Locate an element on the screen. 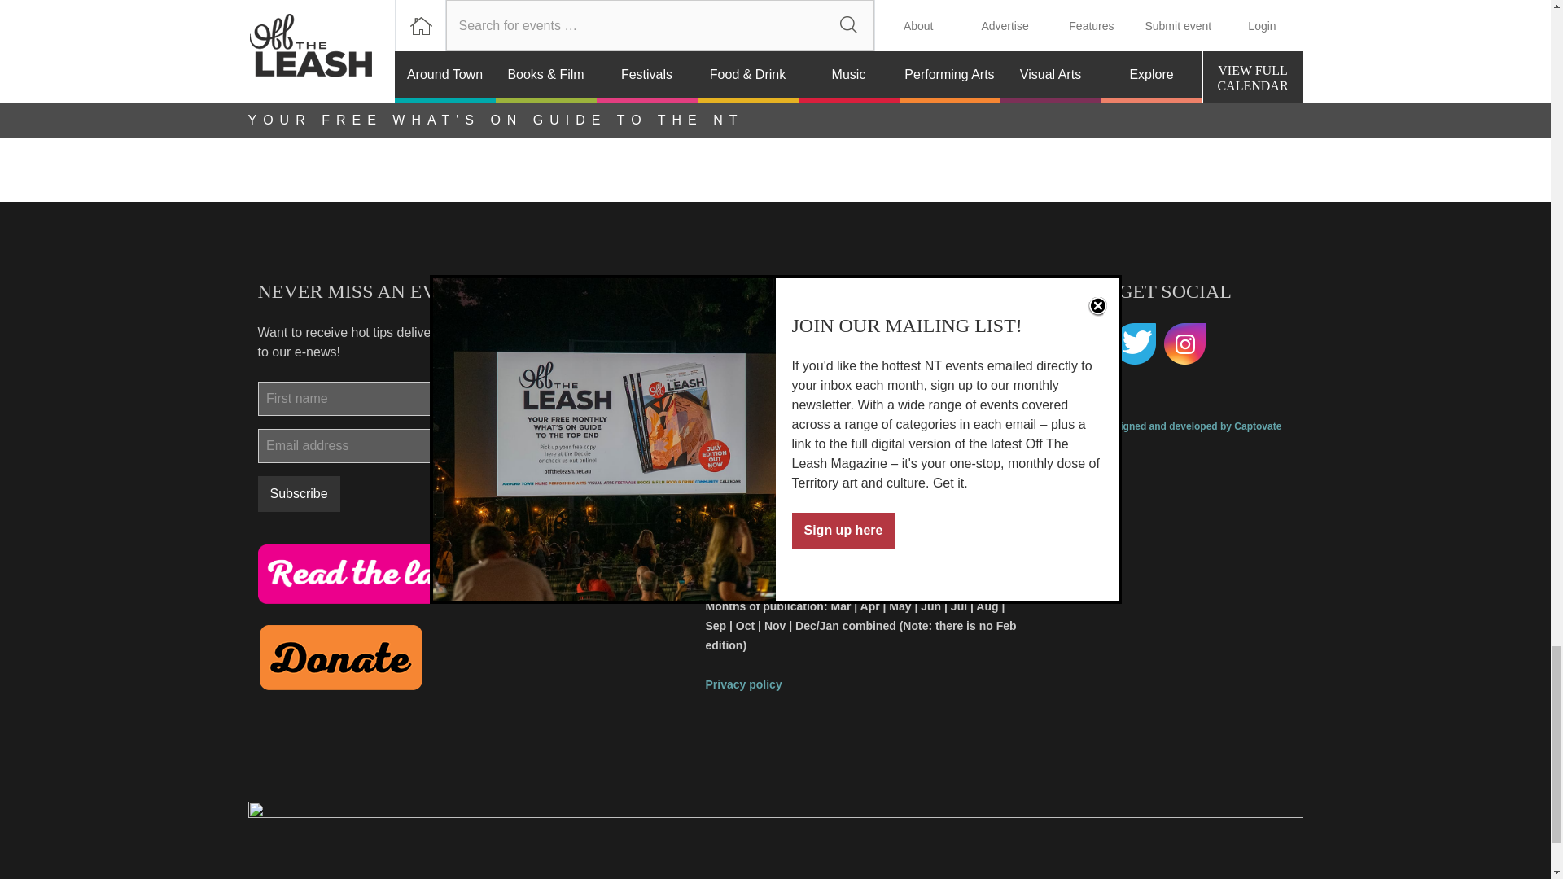 This screenshot has width=1563, height=879. Like us on Facebook is located at coordinates (1084, 344).